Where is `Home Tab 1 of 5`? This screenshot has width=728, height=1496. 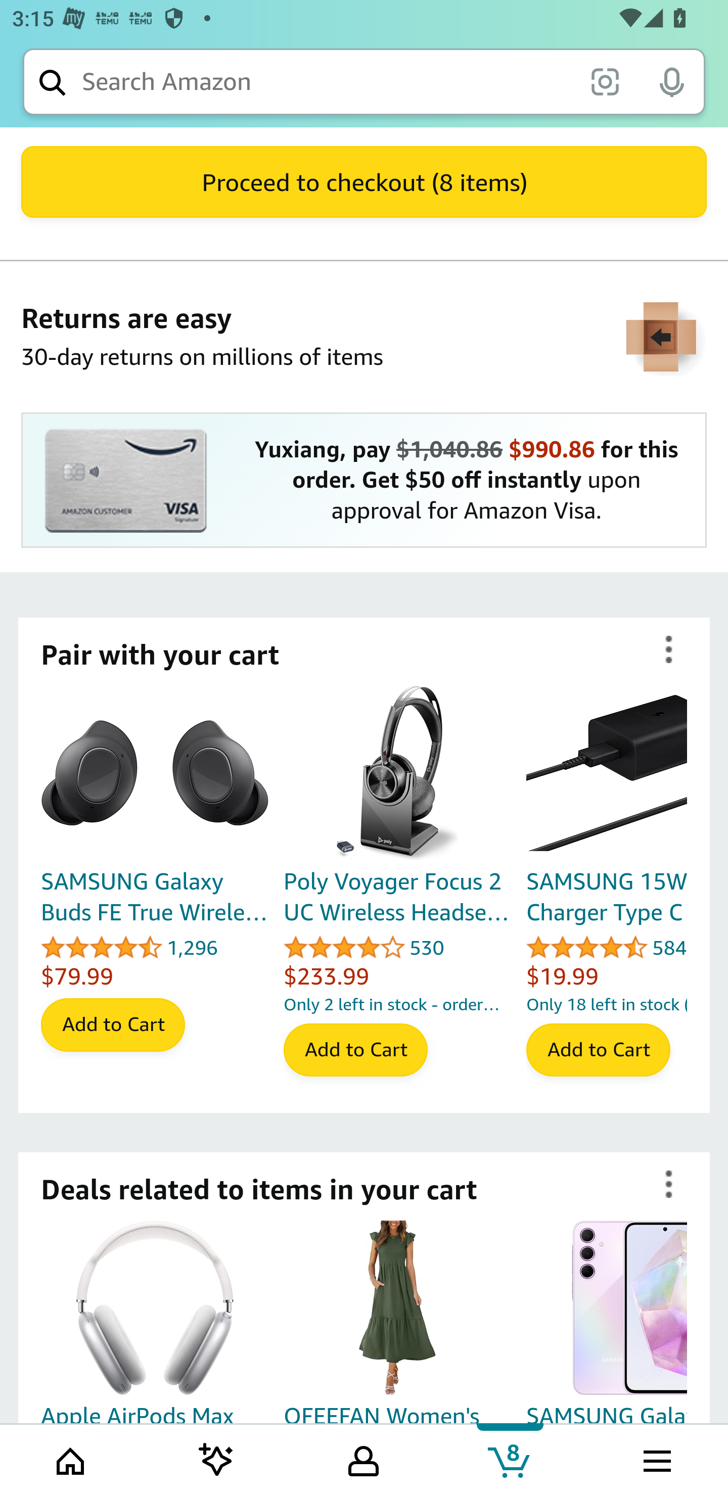
Home Tab 1 of 5 is located at coordinates (72, 1459).